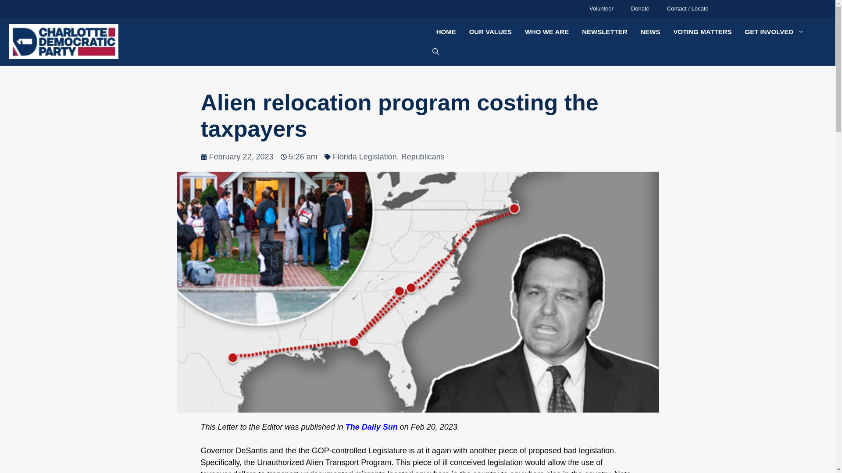 The width and height of the screenshot is (842, 473). I want to click on Florida Legislation, so click(364, 157).